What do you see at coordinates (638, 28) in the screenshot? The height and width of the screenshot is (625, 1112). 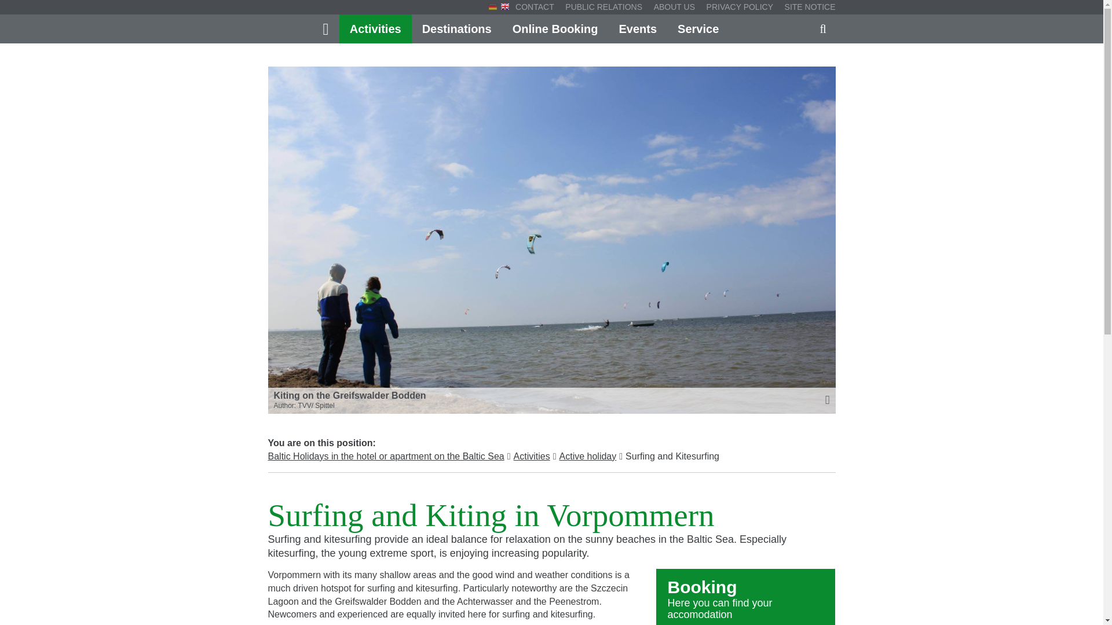 I see `Events` at bounding box center [638, 28].